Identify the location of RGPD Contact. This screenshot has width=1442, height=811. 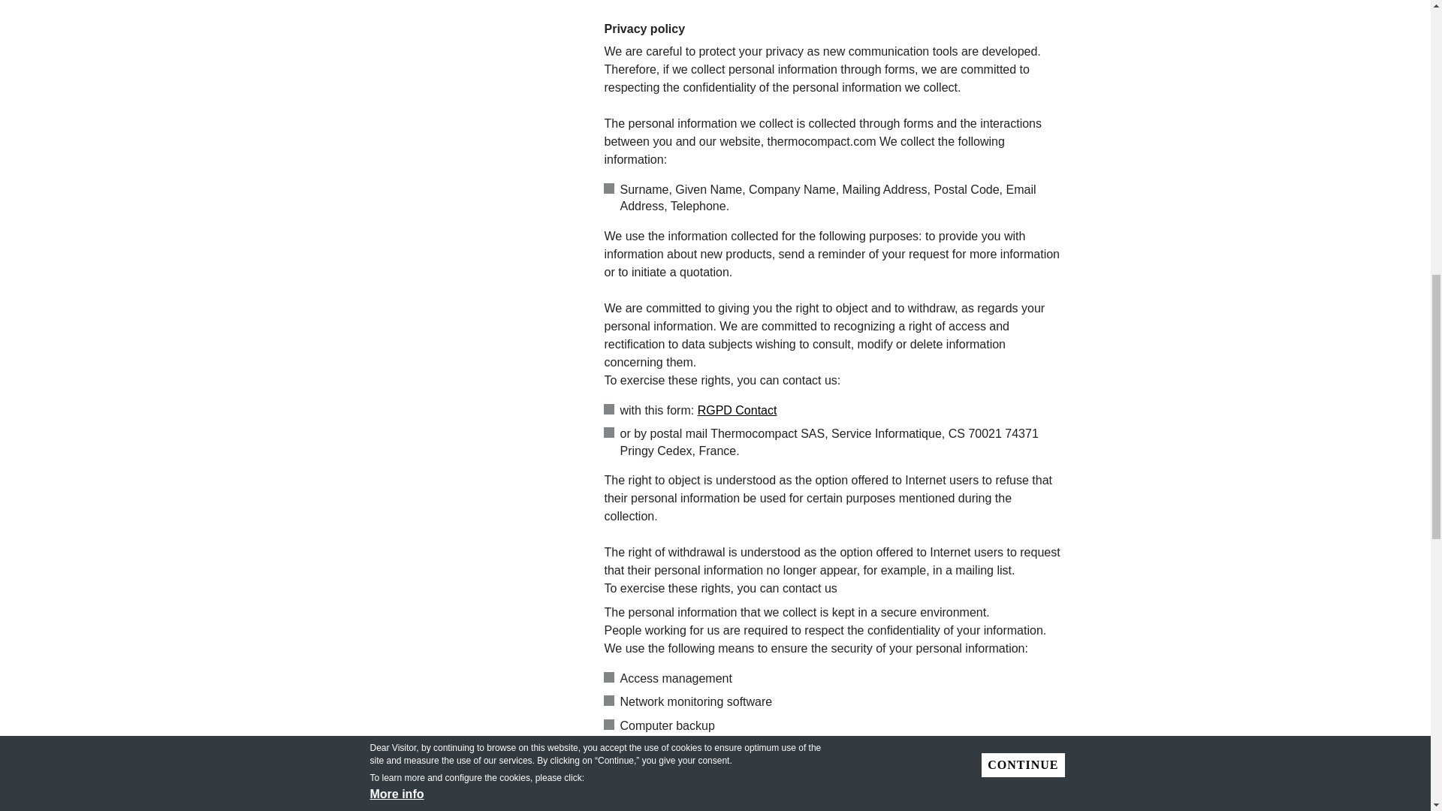
(738, 410).